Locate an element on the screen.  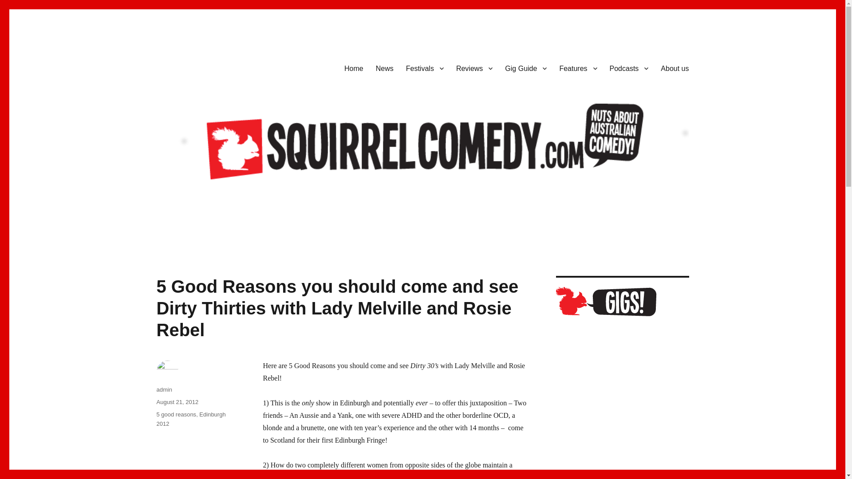
Squirrel Comedy is located at coordinates (206, 67).